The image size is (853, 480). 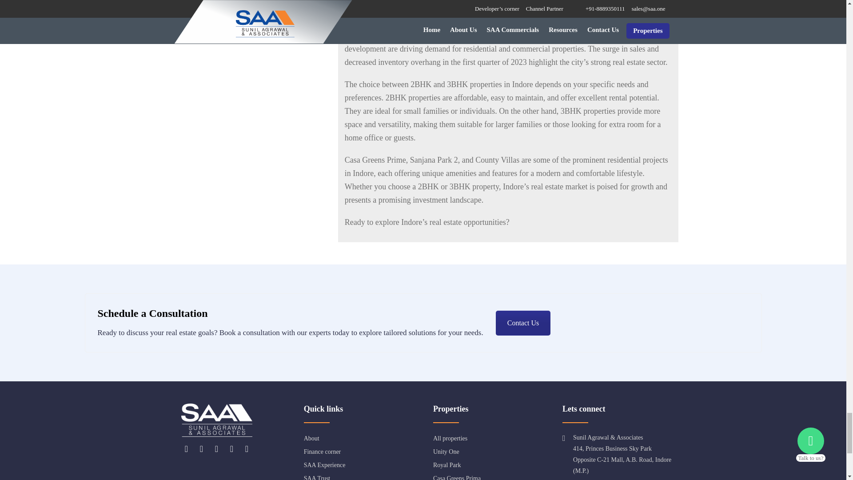 I want to click on facebook, so click(x=186, y=449).